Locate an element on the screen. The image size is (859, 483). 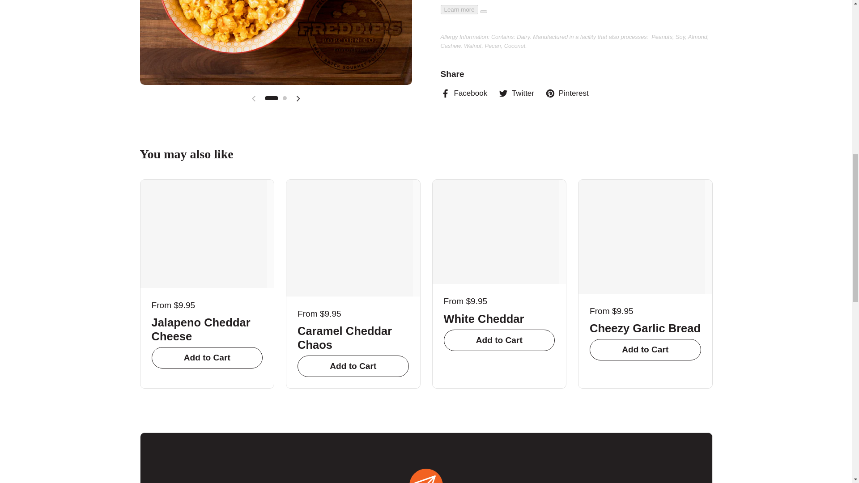
Jalapeno Cheddar Cheese is located at coordinates (207, 330).